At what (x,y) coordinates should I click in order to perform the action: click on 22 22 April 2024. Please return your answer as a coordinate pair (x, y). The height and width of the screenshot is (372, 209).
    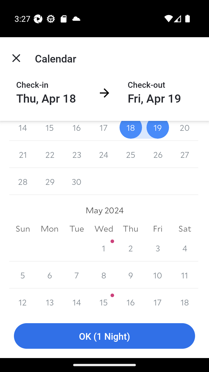
    Looking at the image, I should click on (50, 155).